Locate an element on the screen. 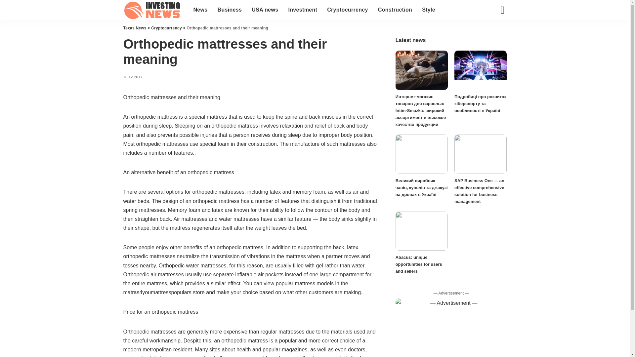 The height and width of the screenshot is (357, 635). Investment is located at coordinates (302, 10).